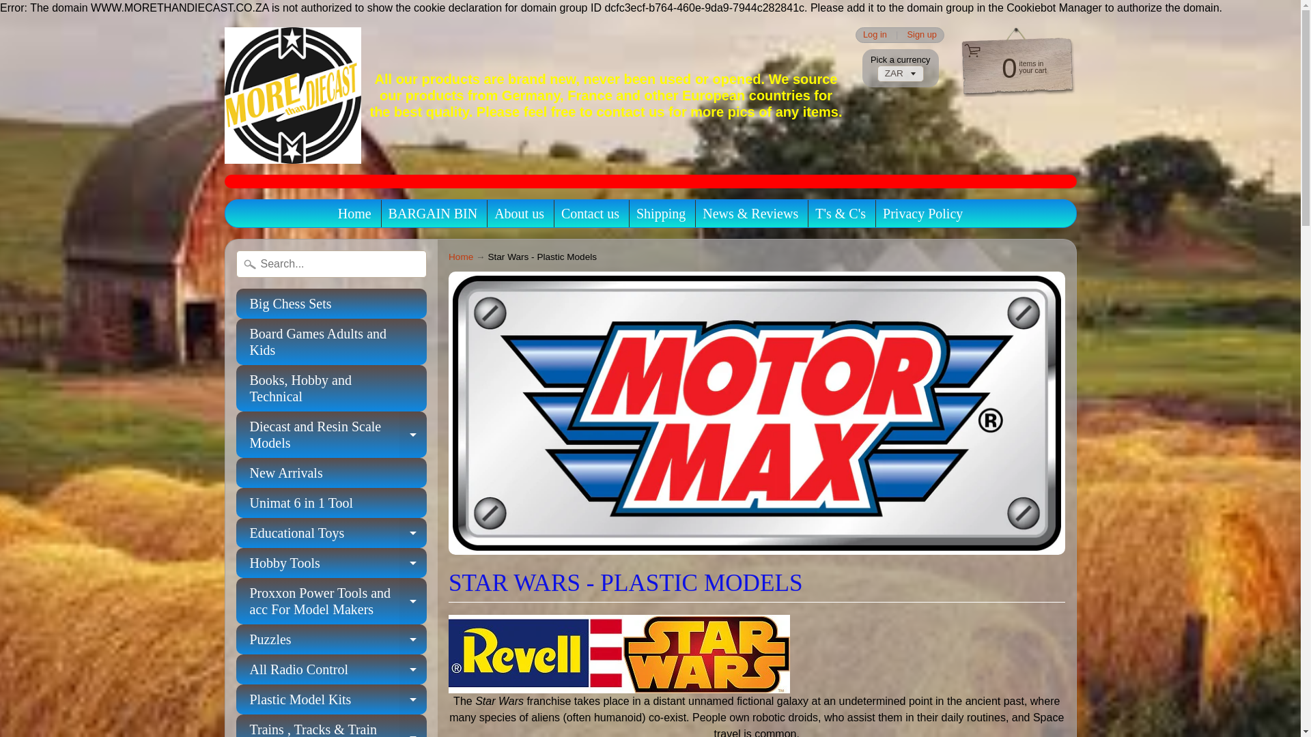  I want to click on Log in, so click(1011, 66).